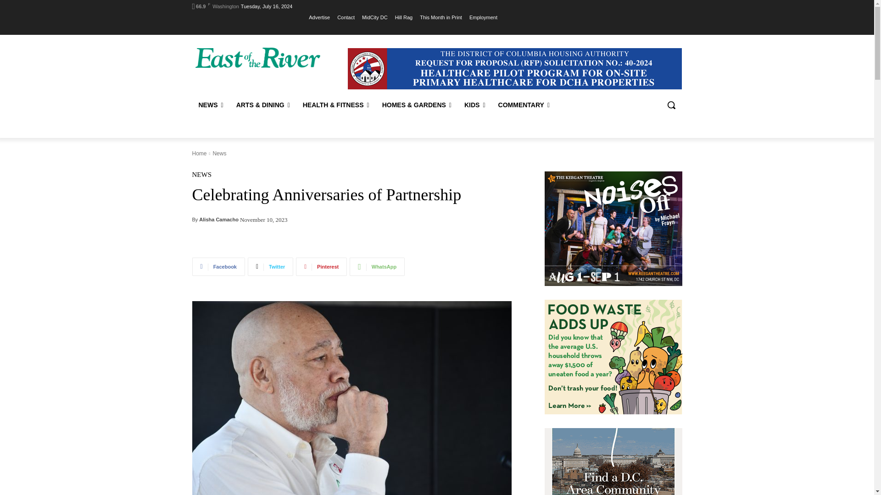 The width and height of the screenshot is (881, 495). What do you see at coordinates (404, 17) in the screenshot?
I see `Hill Rag` at bounding box center [404, 17].